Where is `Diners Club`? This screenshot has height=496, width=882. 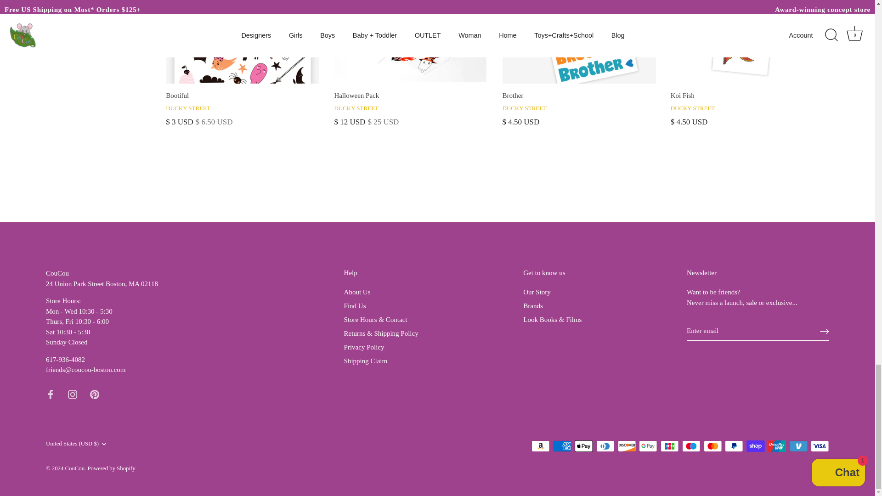 Diners Club is located at coordinates (605, 446).